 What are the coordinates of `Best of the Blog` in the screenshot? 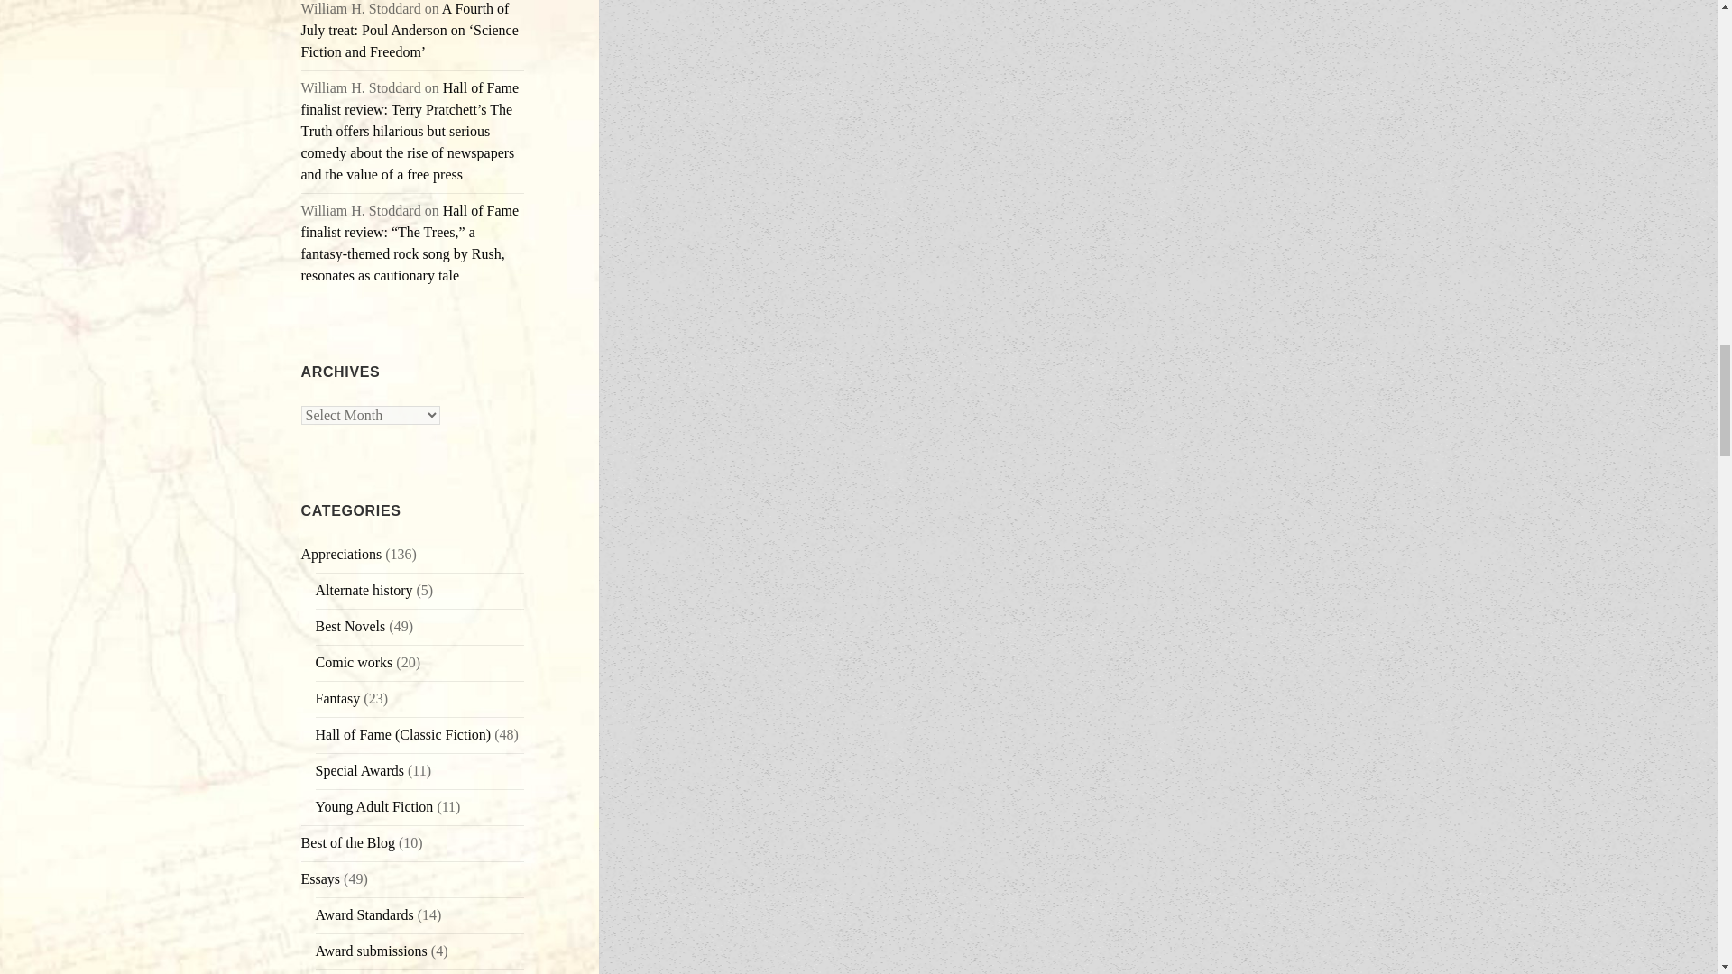 It's located at (348, 842).